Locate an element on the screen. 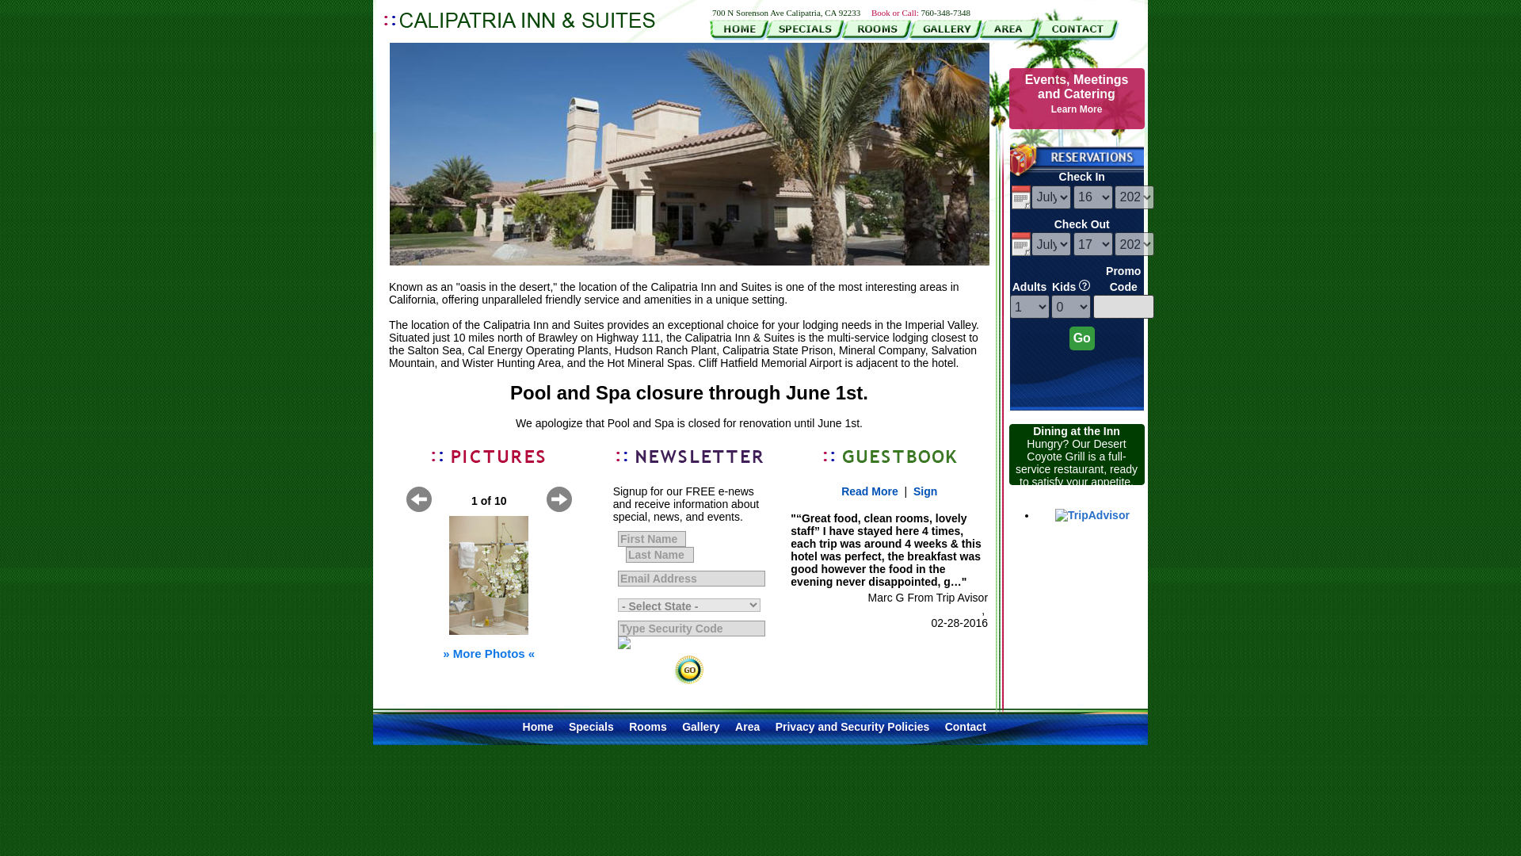  Go is located at coordinates (1082, 338).